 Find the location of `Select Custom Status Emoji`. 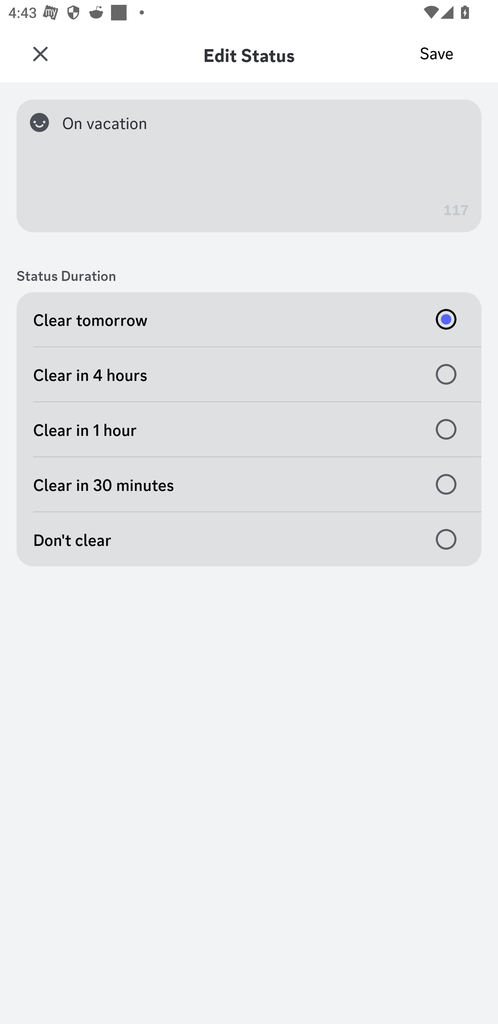

Select Custom Status Emoji is located at coordinates (44, 122).